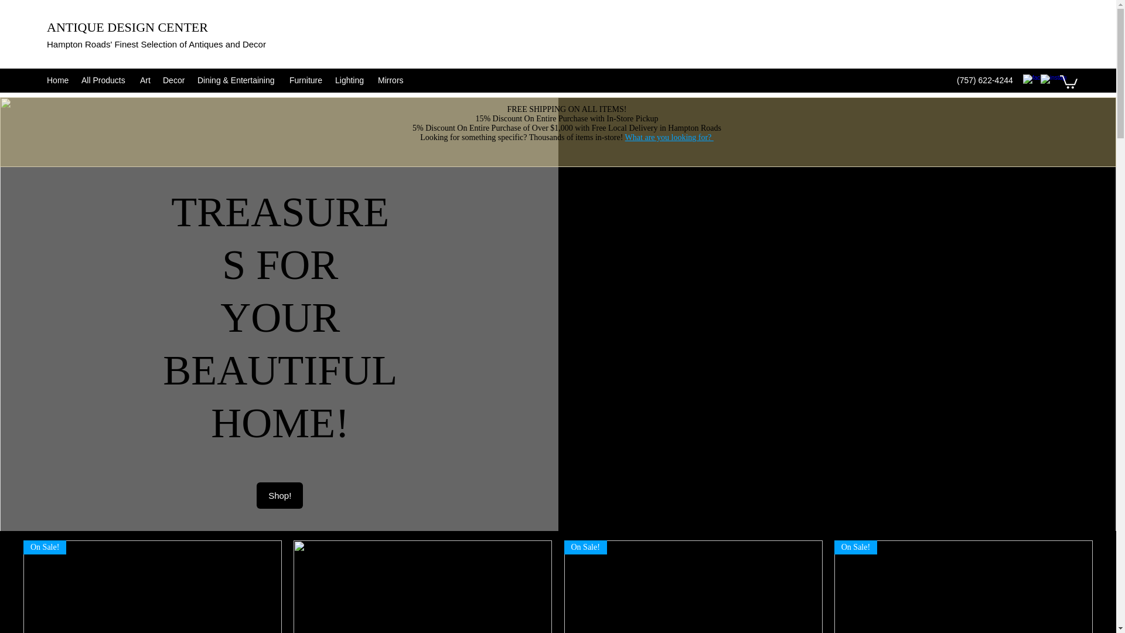  Describe the element at coordinates (152, 587) in the screenshot. I see `On Sale!` at that location.